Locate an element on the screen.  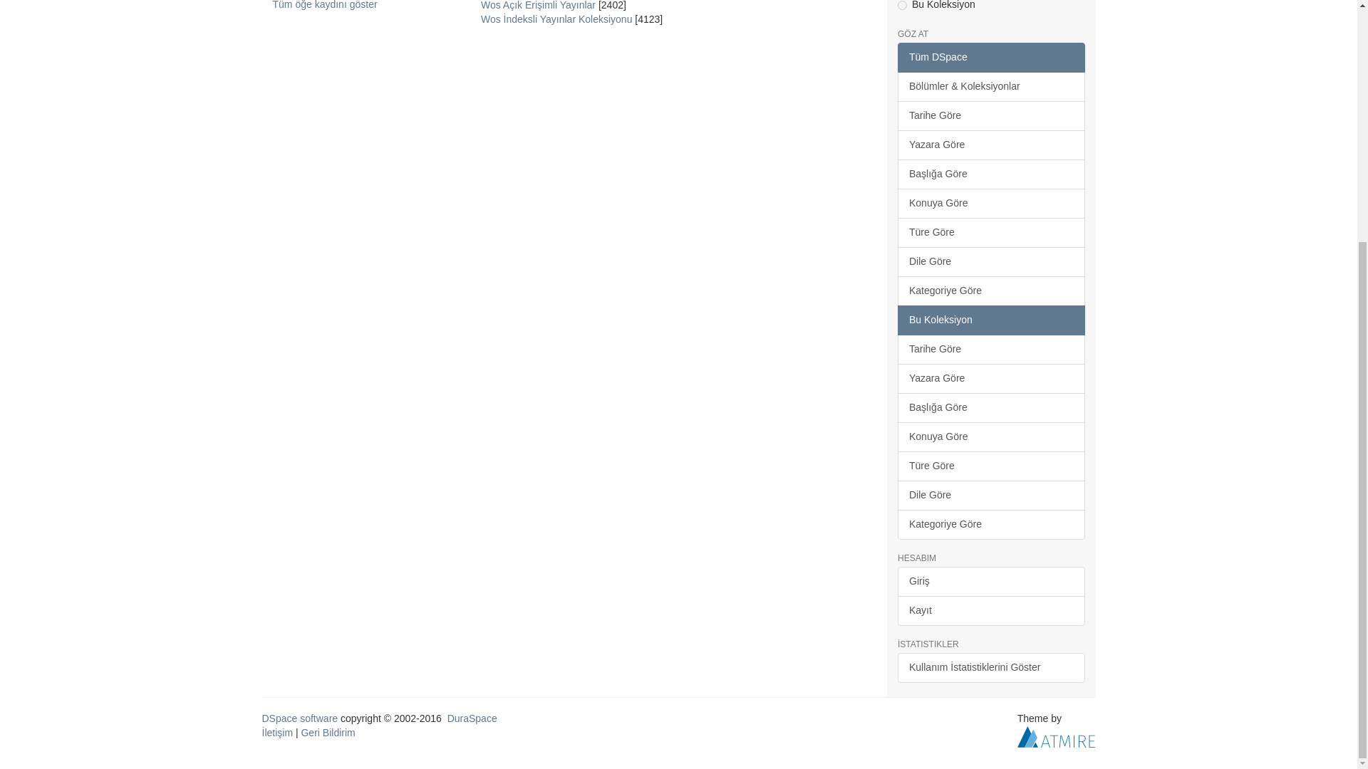
Atmire NV is located at coordinates (1056, 736).